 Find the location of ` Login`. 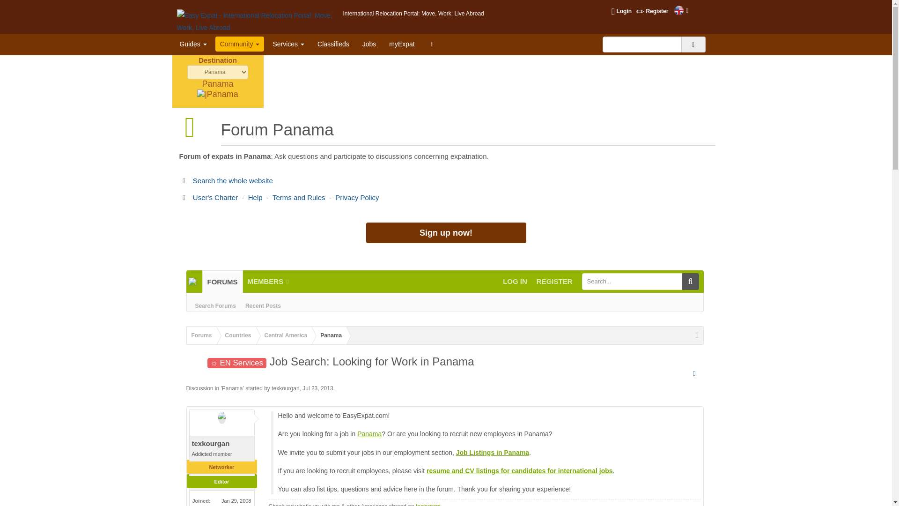

 Login is located at coordinates (619, 10).